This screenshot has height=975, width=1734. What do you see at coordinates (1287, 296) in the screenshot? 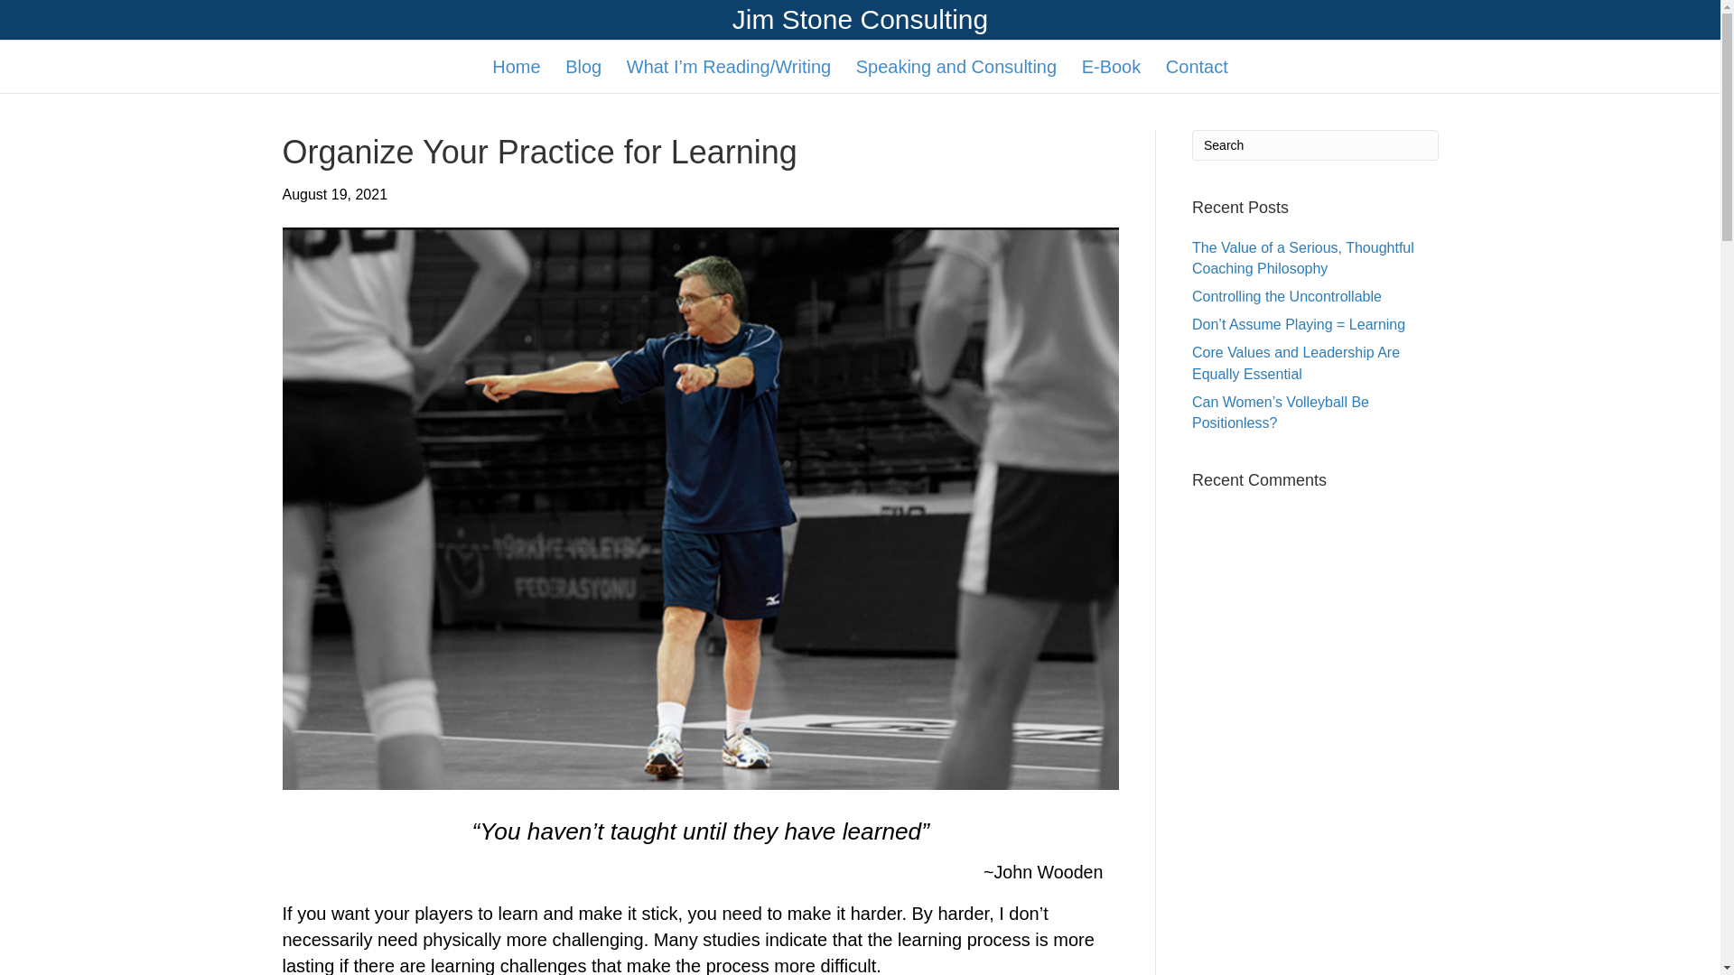
I see `Controlling the Uncontrollable` at bounding box center [1287, 296].